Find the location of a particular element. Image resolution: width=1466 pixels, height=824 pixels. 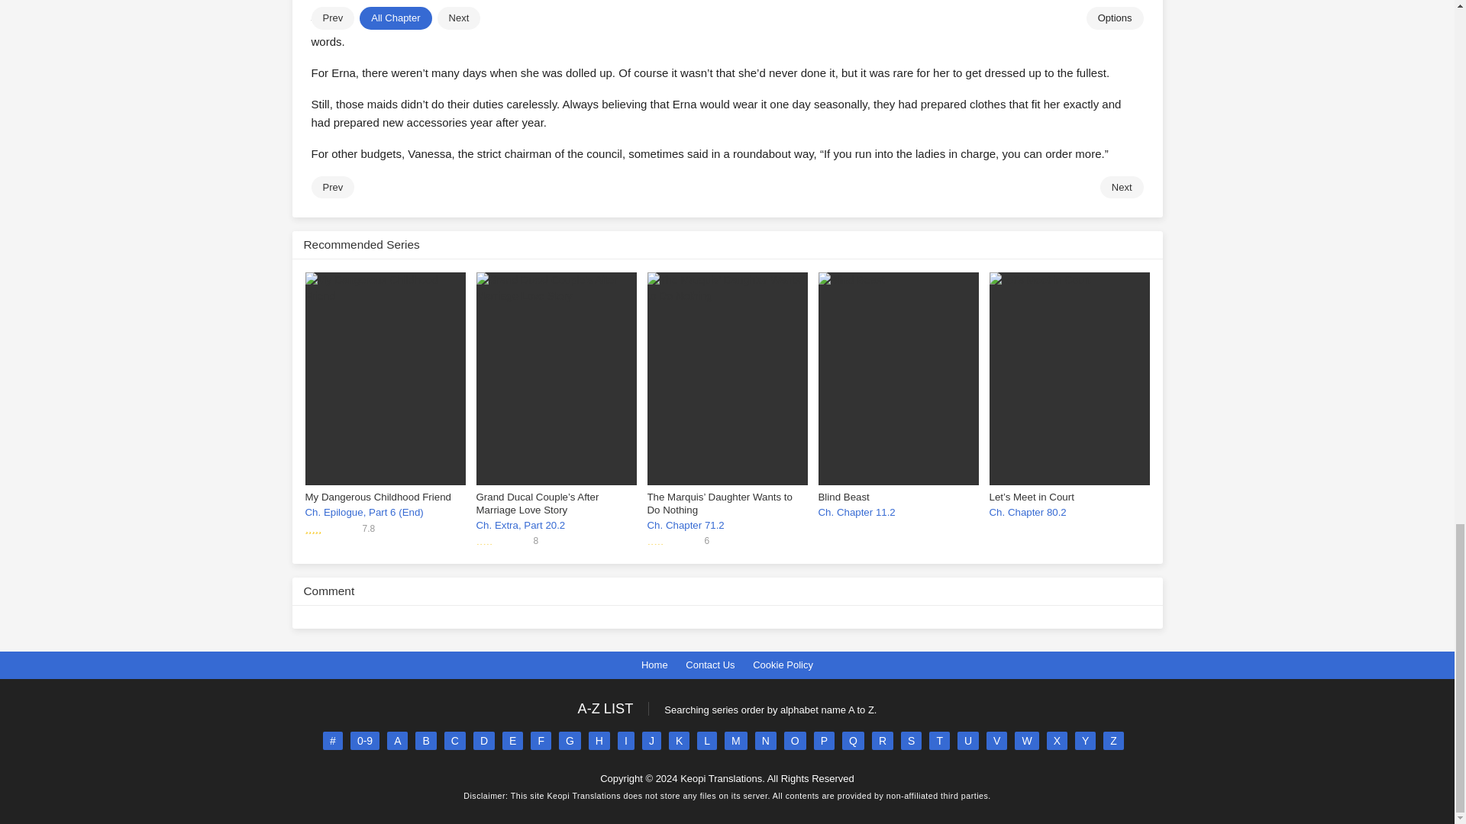

F is located at coordinates (541, 740).